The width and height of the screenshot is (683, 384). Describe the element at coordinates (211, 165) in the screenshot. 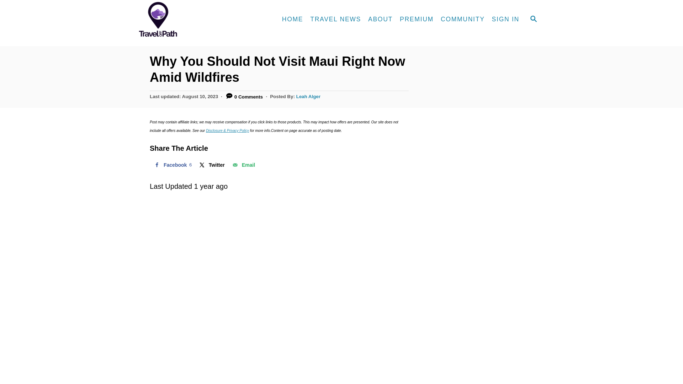

I see `Twitter` at that location.